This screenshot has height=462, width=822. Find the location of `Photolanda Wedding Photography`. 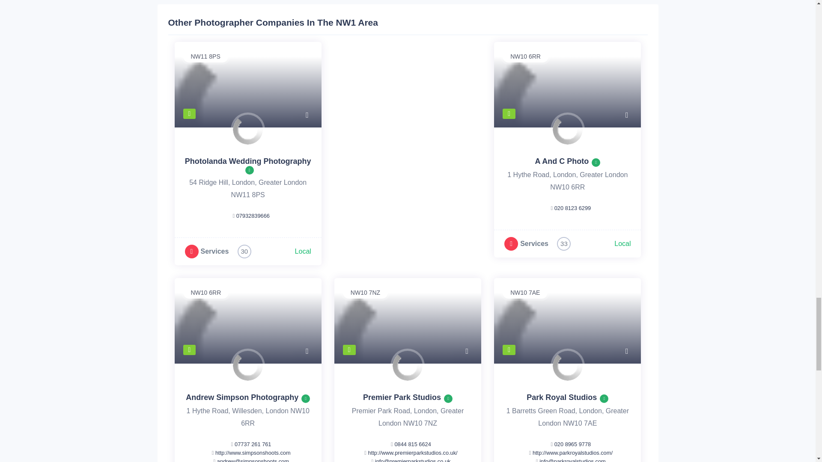

Photolanda Wedding Photography is located at coordinates (248, 161).